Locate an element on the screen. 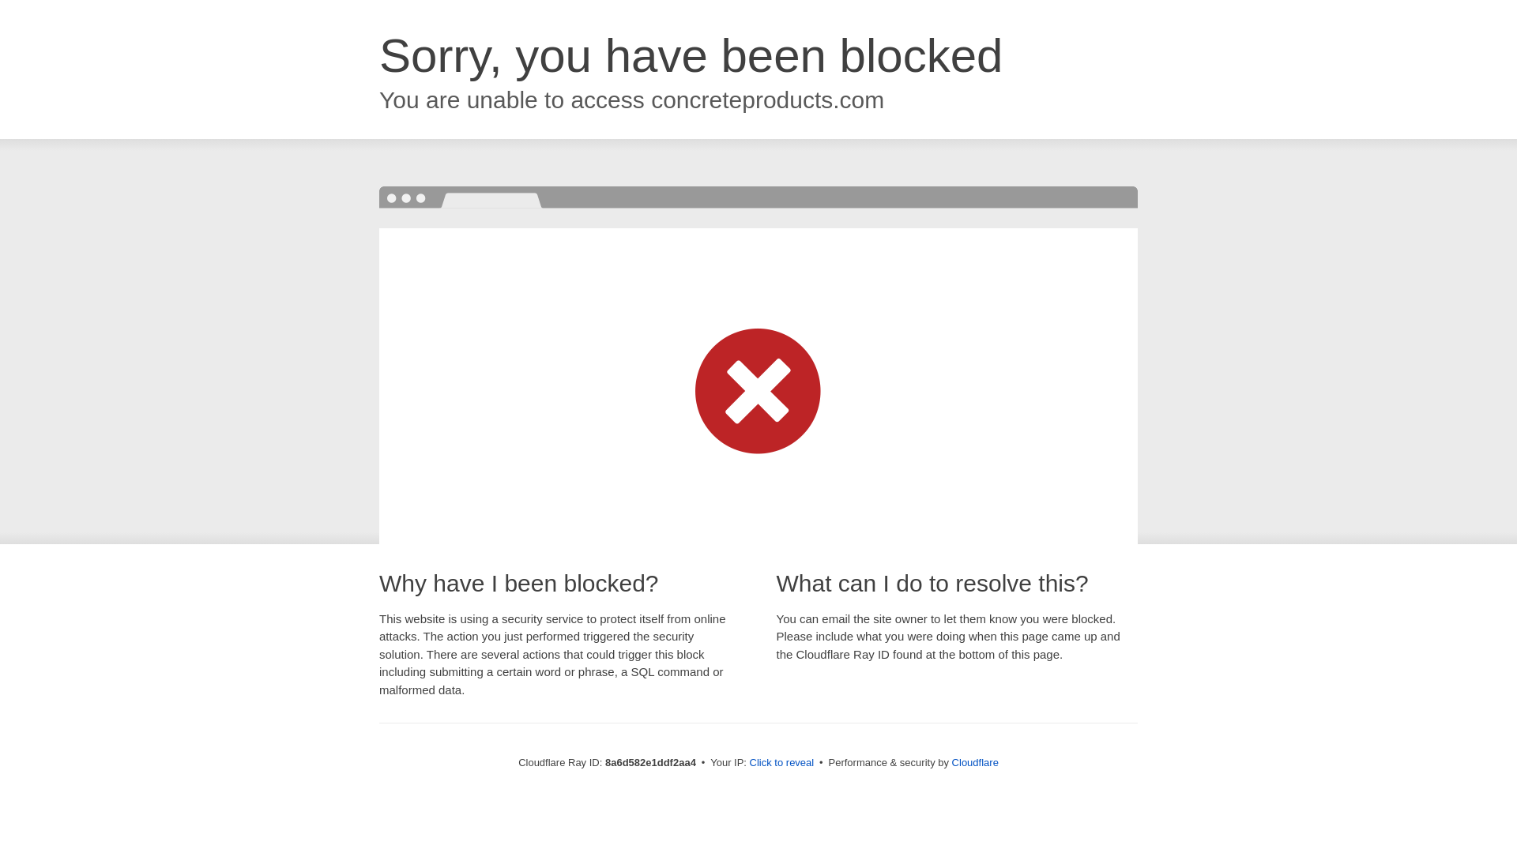  Cloudflare is located at coordinates (975, 762).